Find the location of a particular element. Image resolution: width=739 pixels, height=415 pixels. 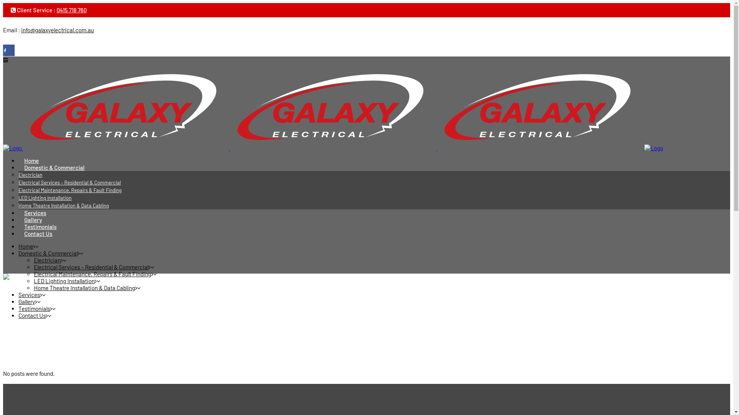

0415 718 760 is located at coordinates (72, 10).